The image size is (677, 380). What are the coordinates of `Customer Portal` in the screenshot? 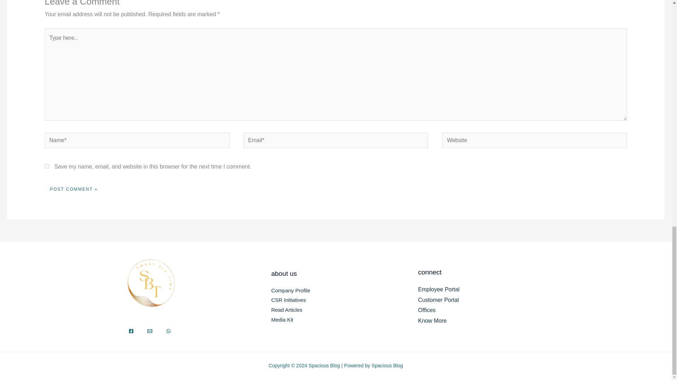 It's located at (439, 300).